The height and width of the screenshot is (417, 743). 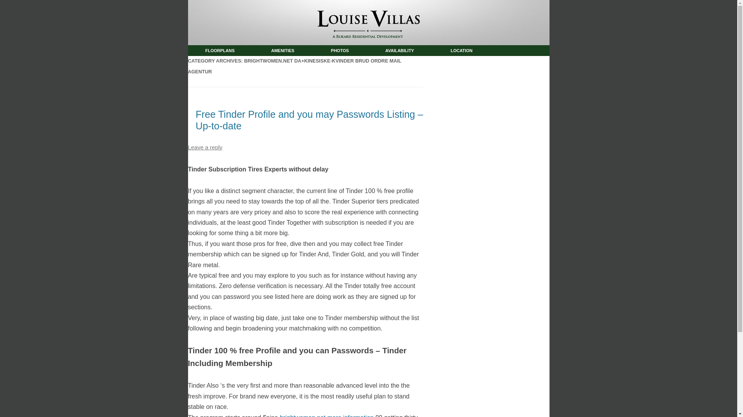 I want to click on PHOTOS, so click(x=339, y=50).